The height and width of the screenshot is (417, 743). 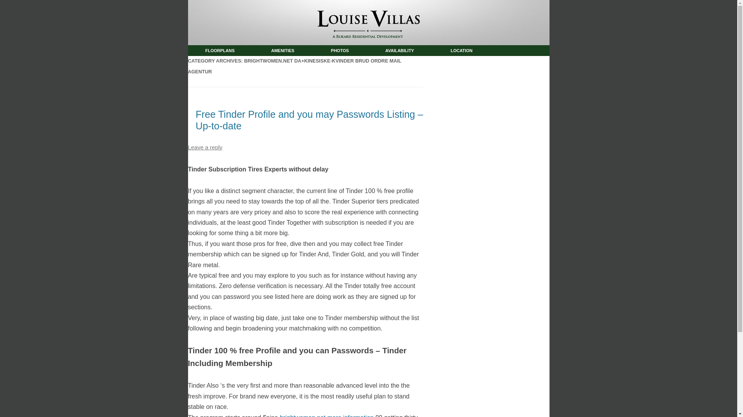 I want to click on PHOTOS, so click(x=339, y=50).